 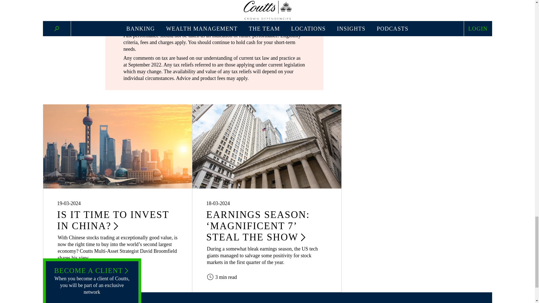 I want to click on Is it time to invest in China?, so click(x=117, y=146).